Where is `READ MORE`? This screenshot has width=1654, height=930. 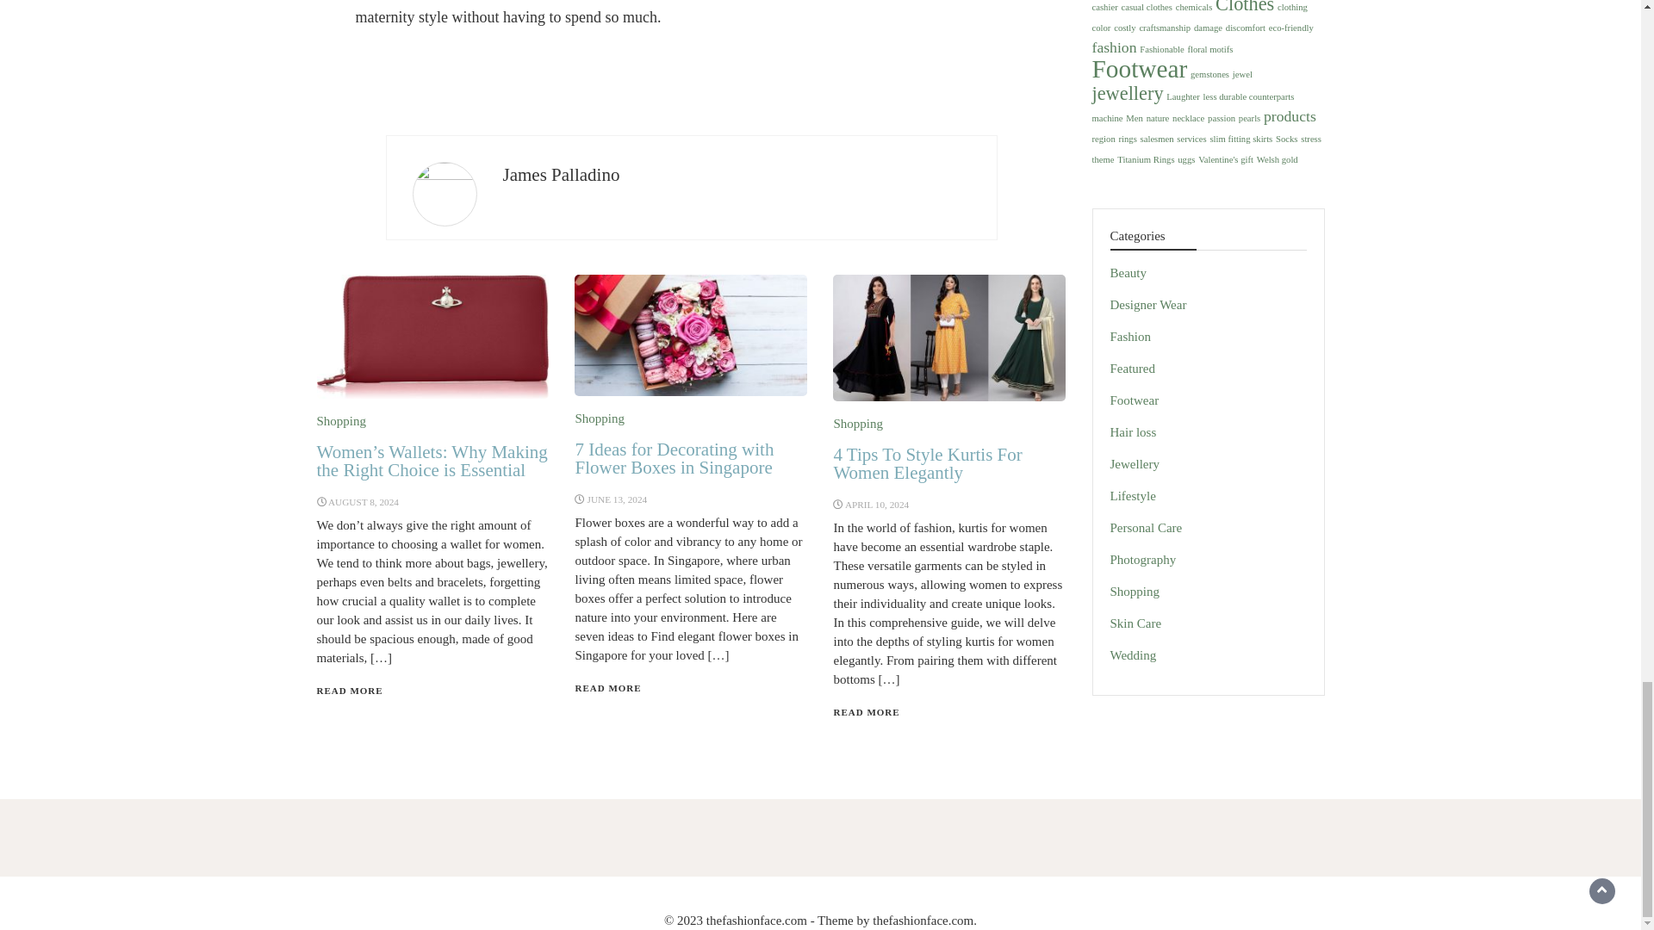 READ MORE is located at coordinates (350, 690).